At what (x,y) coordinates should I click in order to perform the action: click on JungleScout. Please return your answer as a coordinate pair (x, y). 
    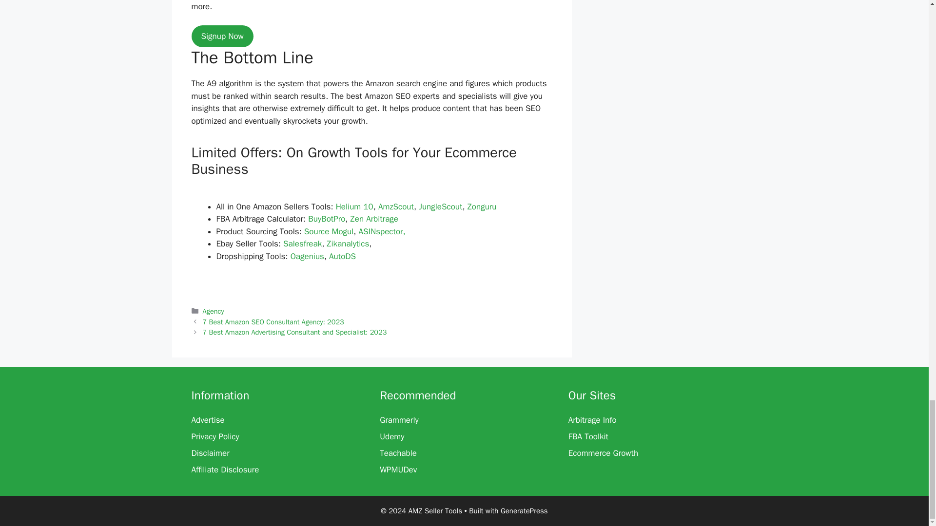
    Looking at the image, I should click on (440, 207).